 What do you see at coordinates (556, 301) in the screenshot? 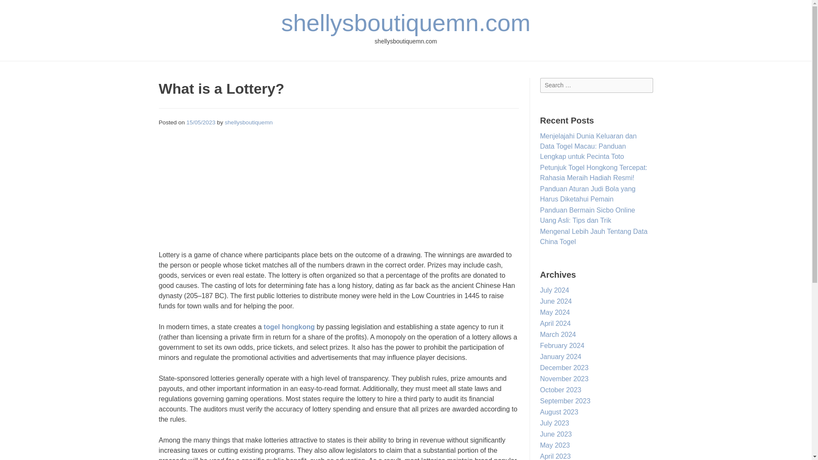
I see `June 2024` at bounding box center [556, 301].